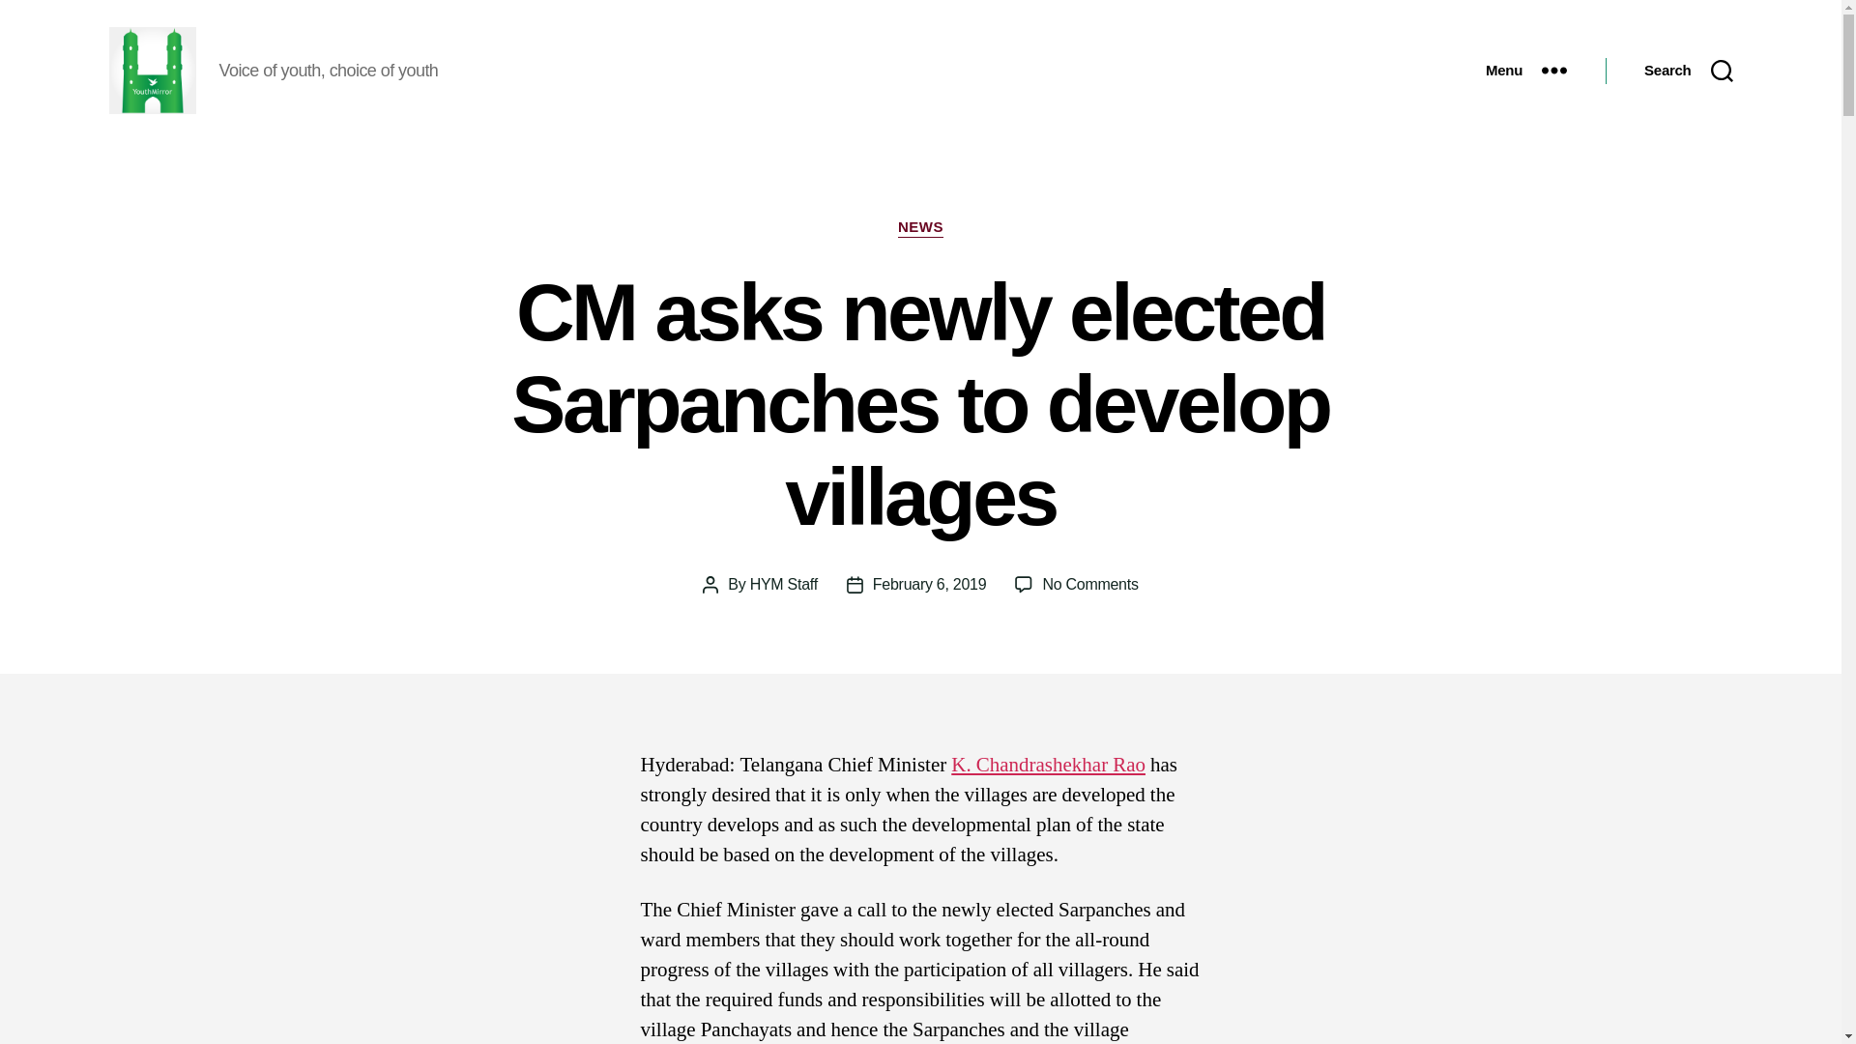  I want to click on HYM Staff, so click(783, 584).